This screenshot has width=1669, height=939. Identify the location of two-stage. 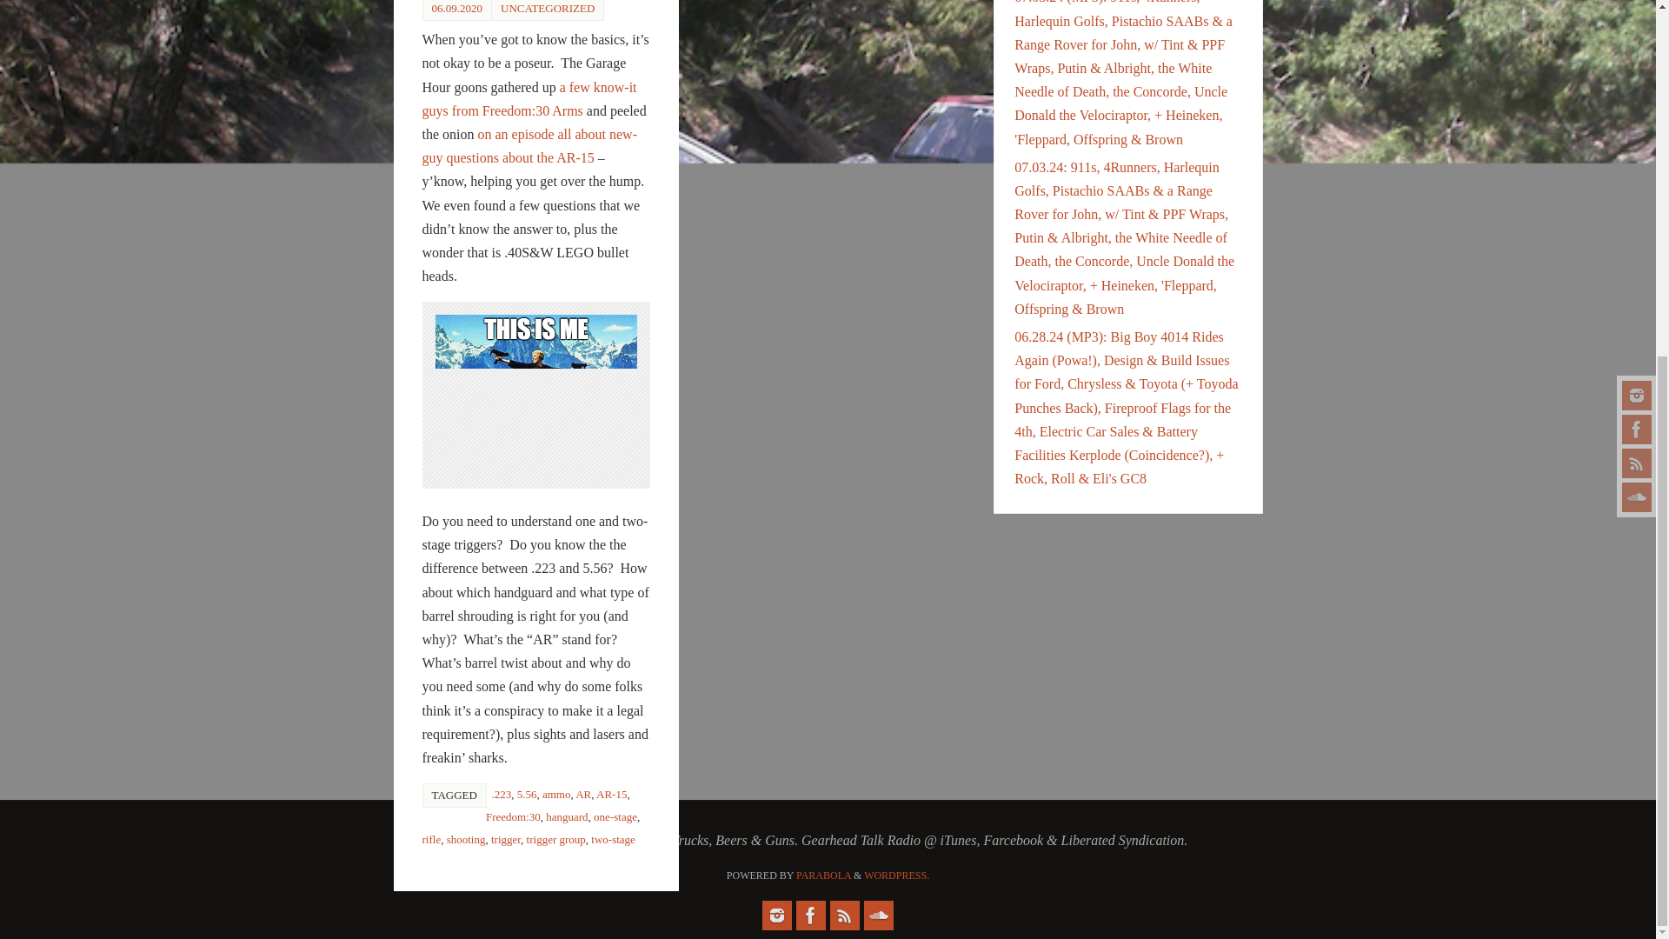
(613, 839).